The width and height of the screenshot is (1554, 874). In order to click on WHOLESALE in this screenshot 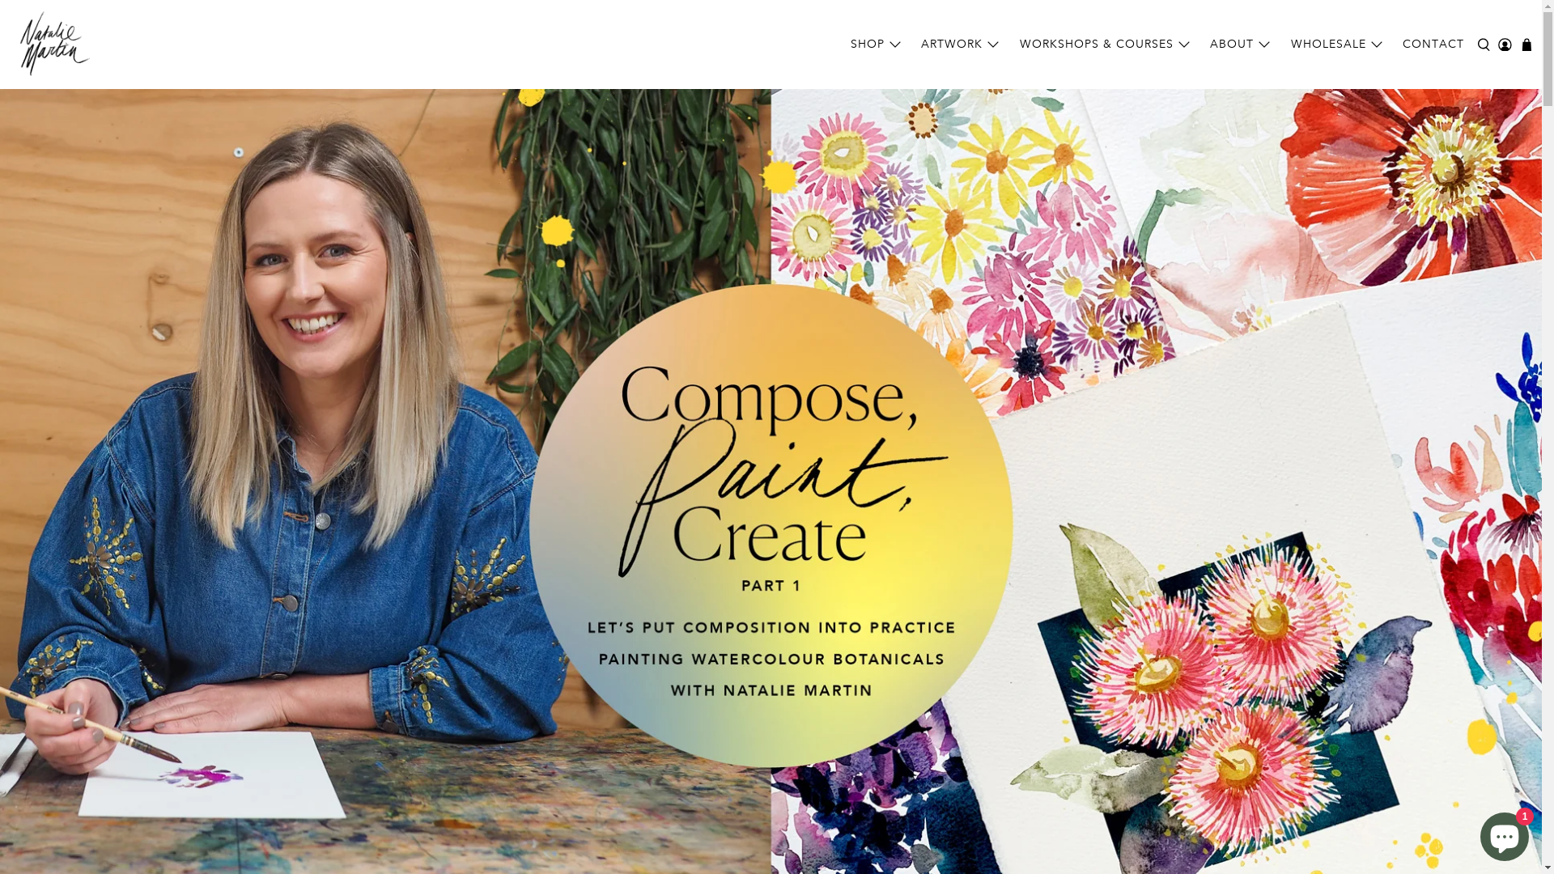, I will do `click(1339, 44)`.